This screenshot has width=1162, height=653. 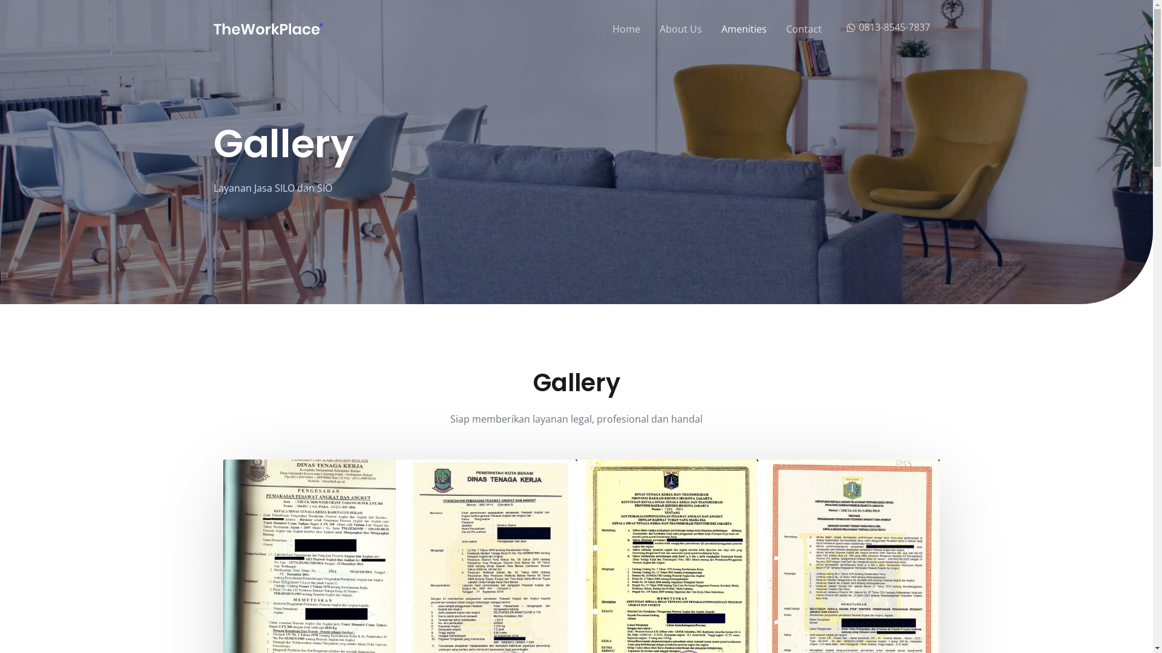 What do you see at coordinates (681, 29) in the screenshot?
I see `About Us` at bounding box center [681, 29].